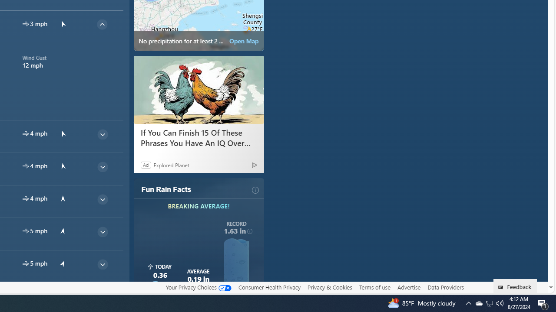  I want to click on Privacy & Cookies, so click(330, 287).